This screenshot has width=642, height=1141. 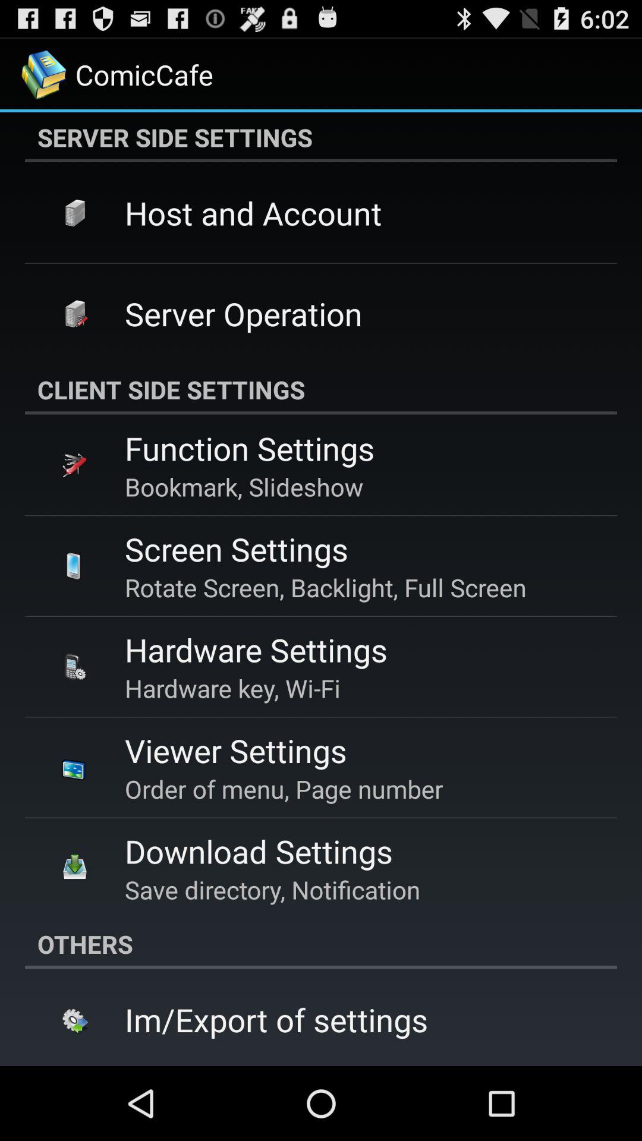 I want to click on jump until hardware key wi app, so click(x=232, y=688).